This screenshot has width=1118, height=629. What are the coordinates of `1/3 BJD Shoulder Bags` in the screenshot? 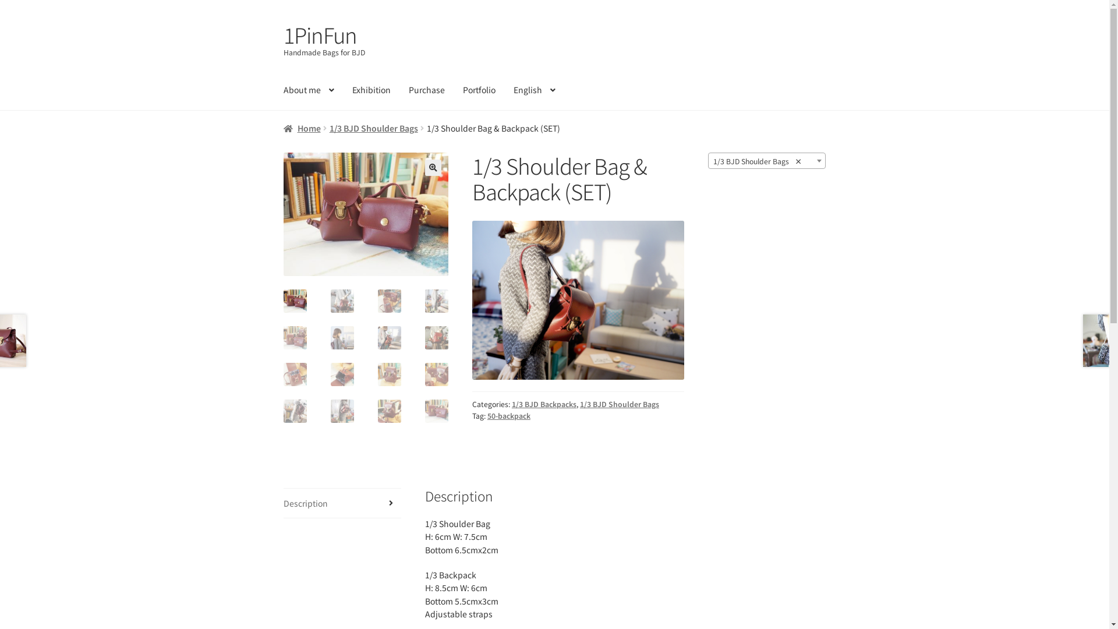 It's located at (620, 404).